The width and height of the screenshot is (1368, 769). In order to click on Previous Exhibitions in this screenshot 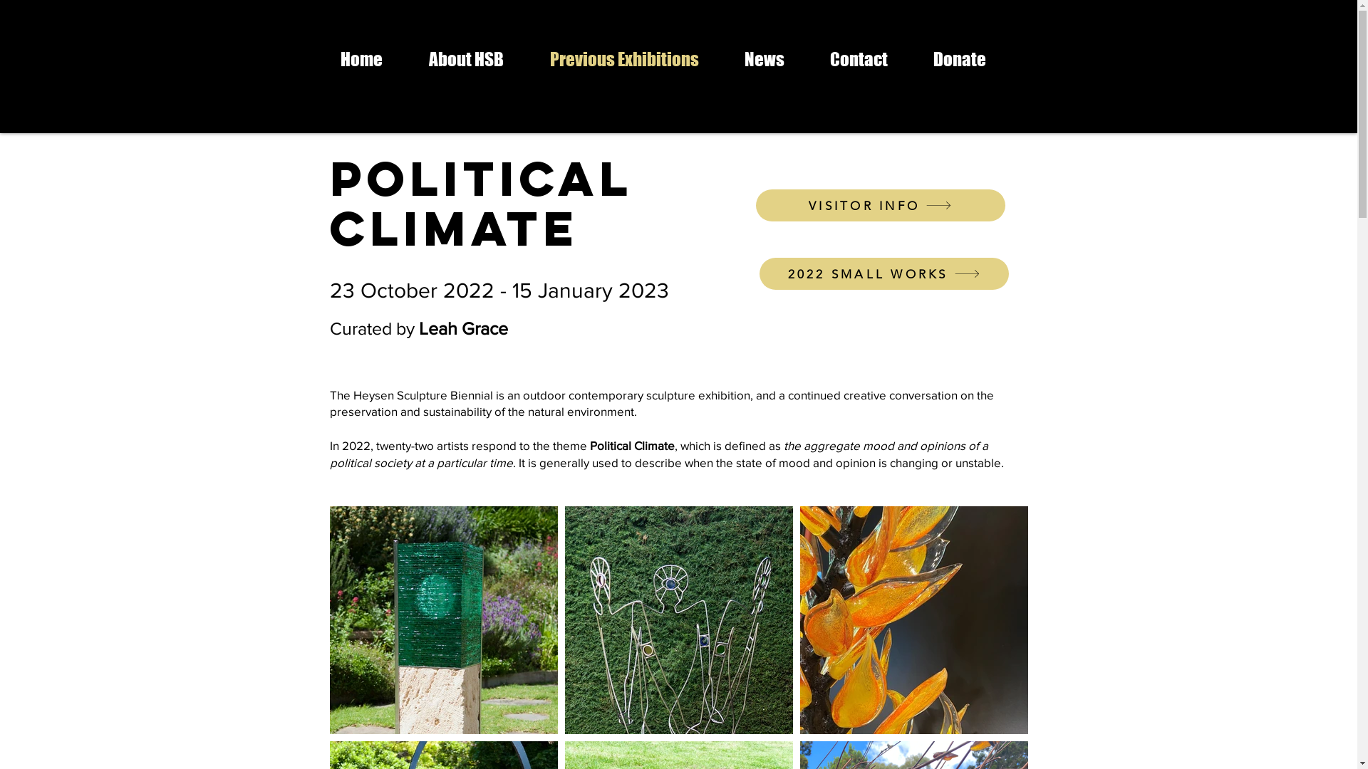, I will do `click(636, 59)`.